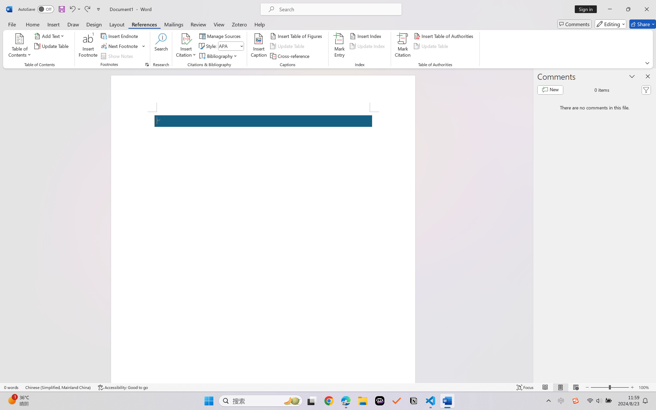 The image size is (656, 410). I want to click on Style, so click(229, 46).